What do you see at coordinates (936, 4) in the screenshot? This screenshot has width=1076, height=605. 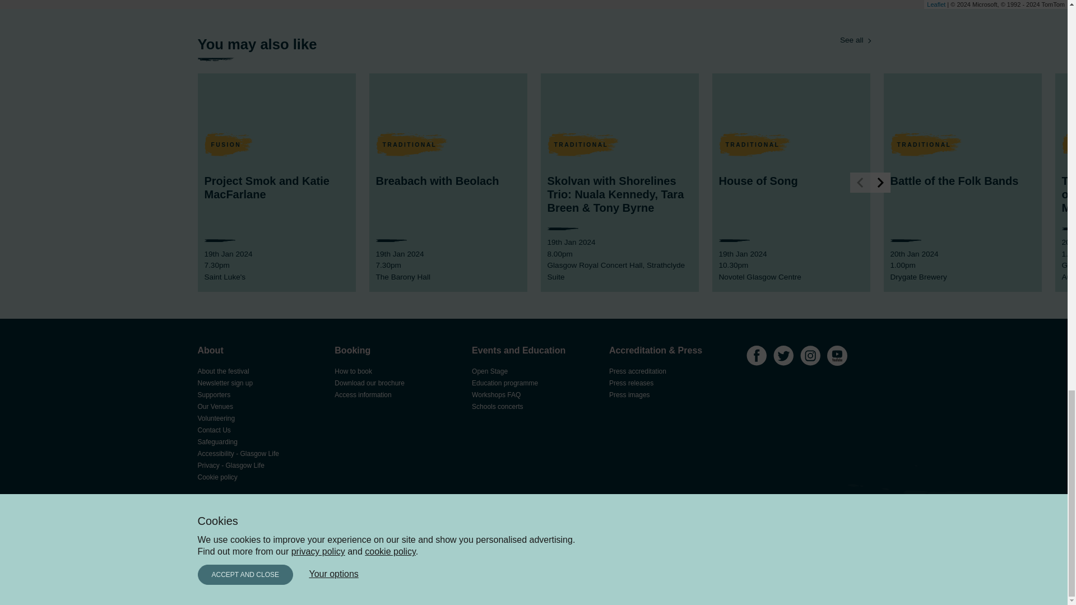 I see `A JS library for interactive maps` at bounding box center [936, 4].